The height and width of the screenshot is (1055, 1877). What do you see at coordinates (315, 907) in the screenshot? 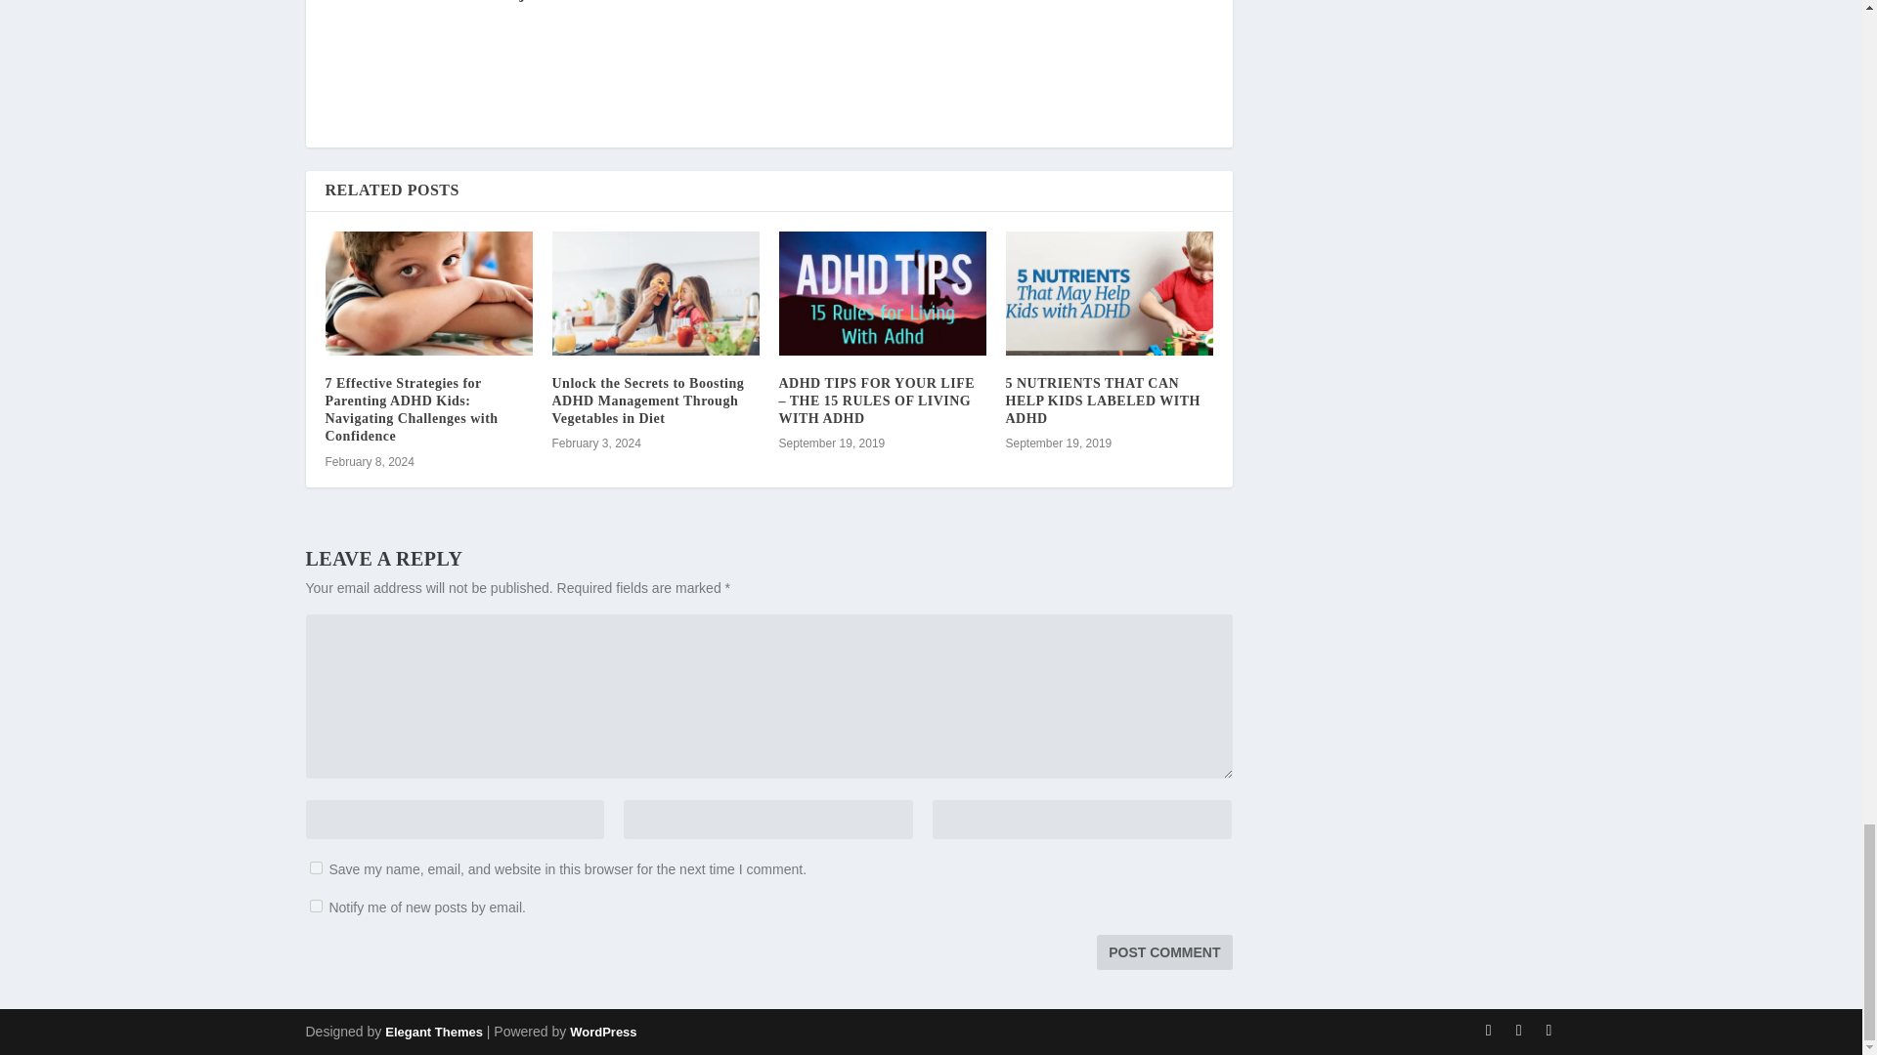
I see `subscribe` at bounding box center [315, 907].